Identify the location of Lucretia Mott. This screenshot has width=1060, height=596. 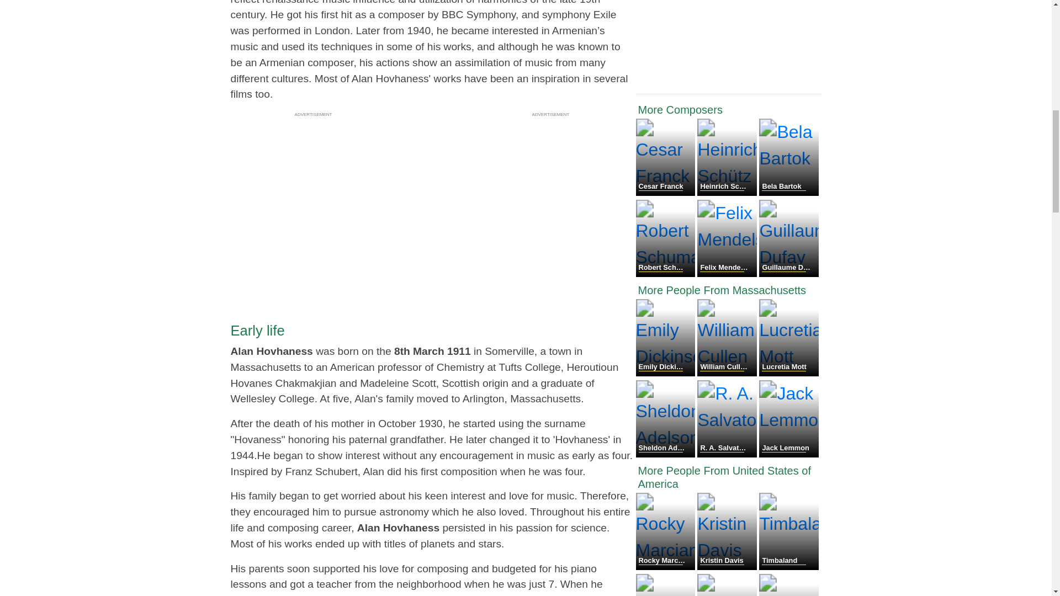
(788, 373).